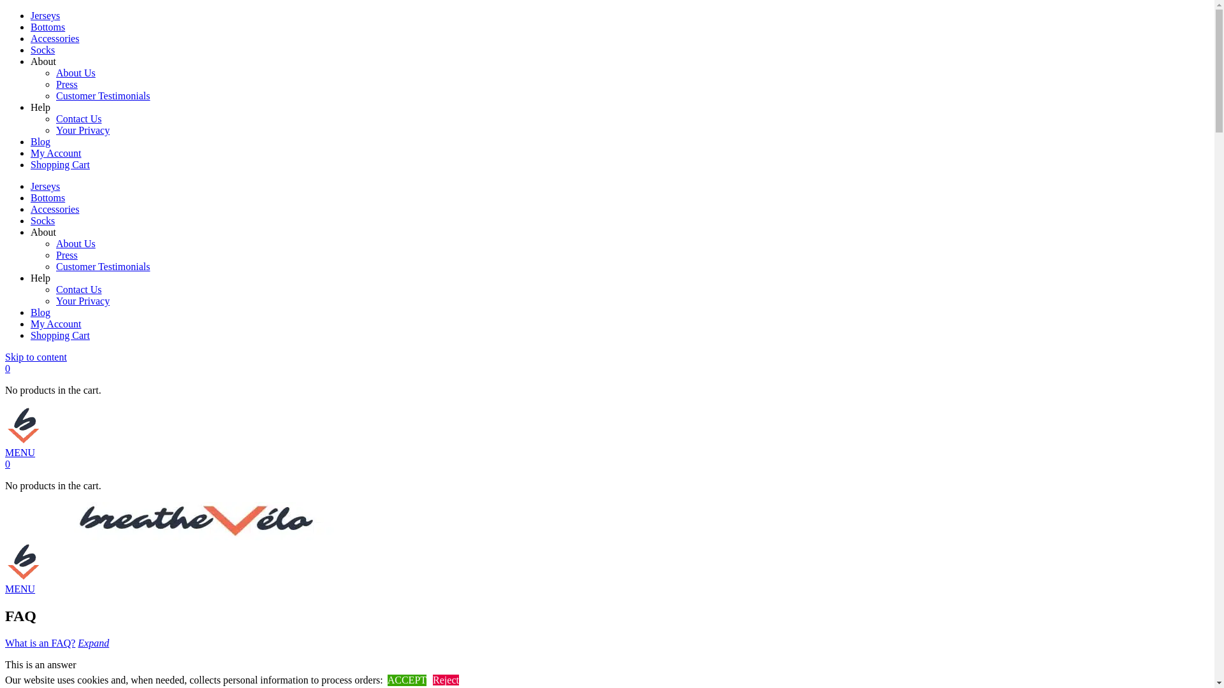 The height and width of the screenshot is (688, 1224). What do you see at coordinates (24, 426) in the screenshot?
I see `breathe-velo-masthead-mobile` at bounding box center [24, 426].